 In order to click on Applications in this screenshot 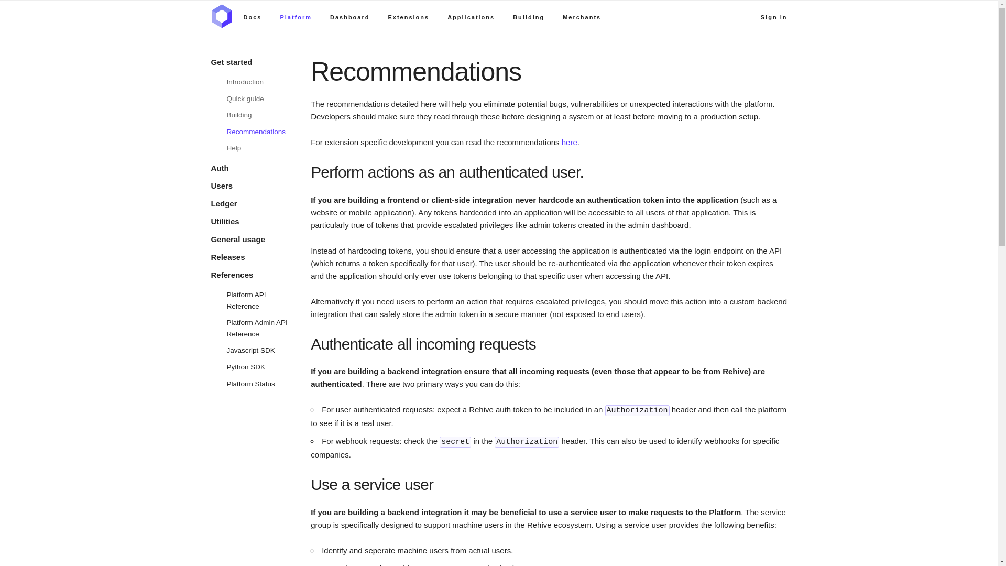, I will do `click(471, 17)`.